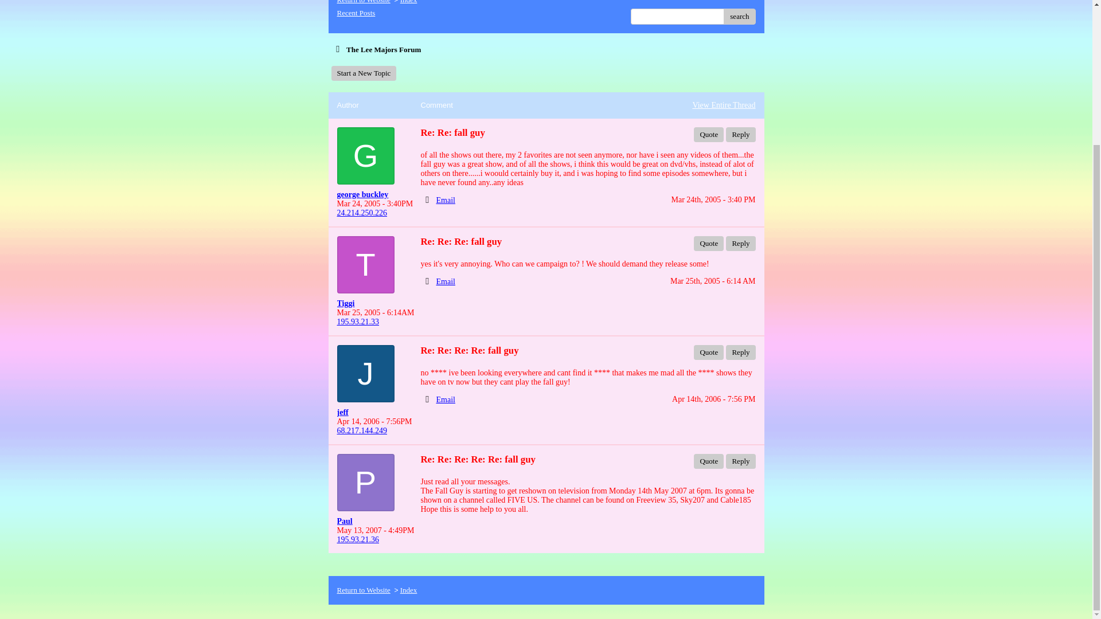 The width and height of the screenshot is (1101, 619). I want to click on Messages from this User, so click(362, 194).